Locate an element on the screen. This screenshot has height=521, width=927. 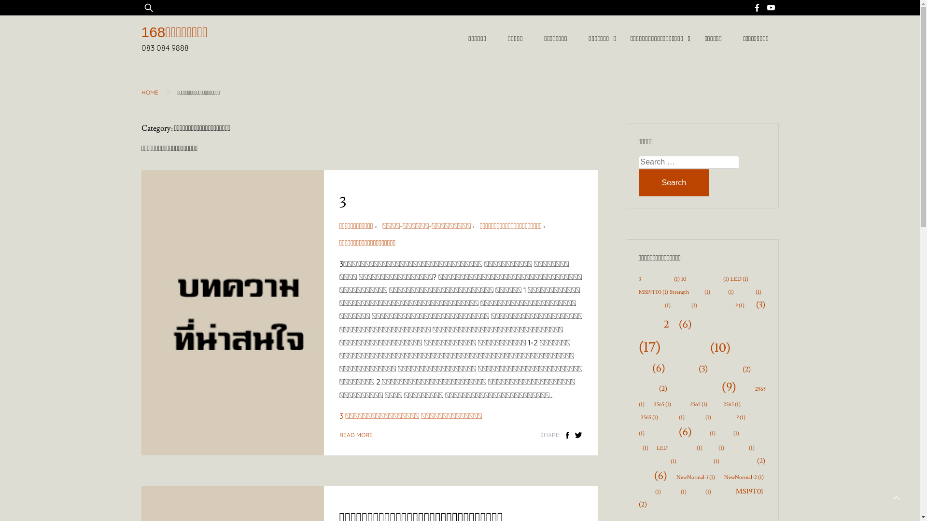
Search is located at coordinates (674, 183).